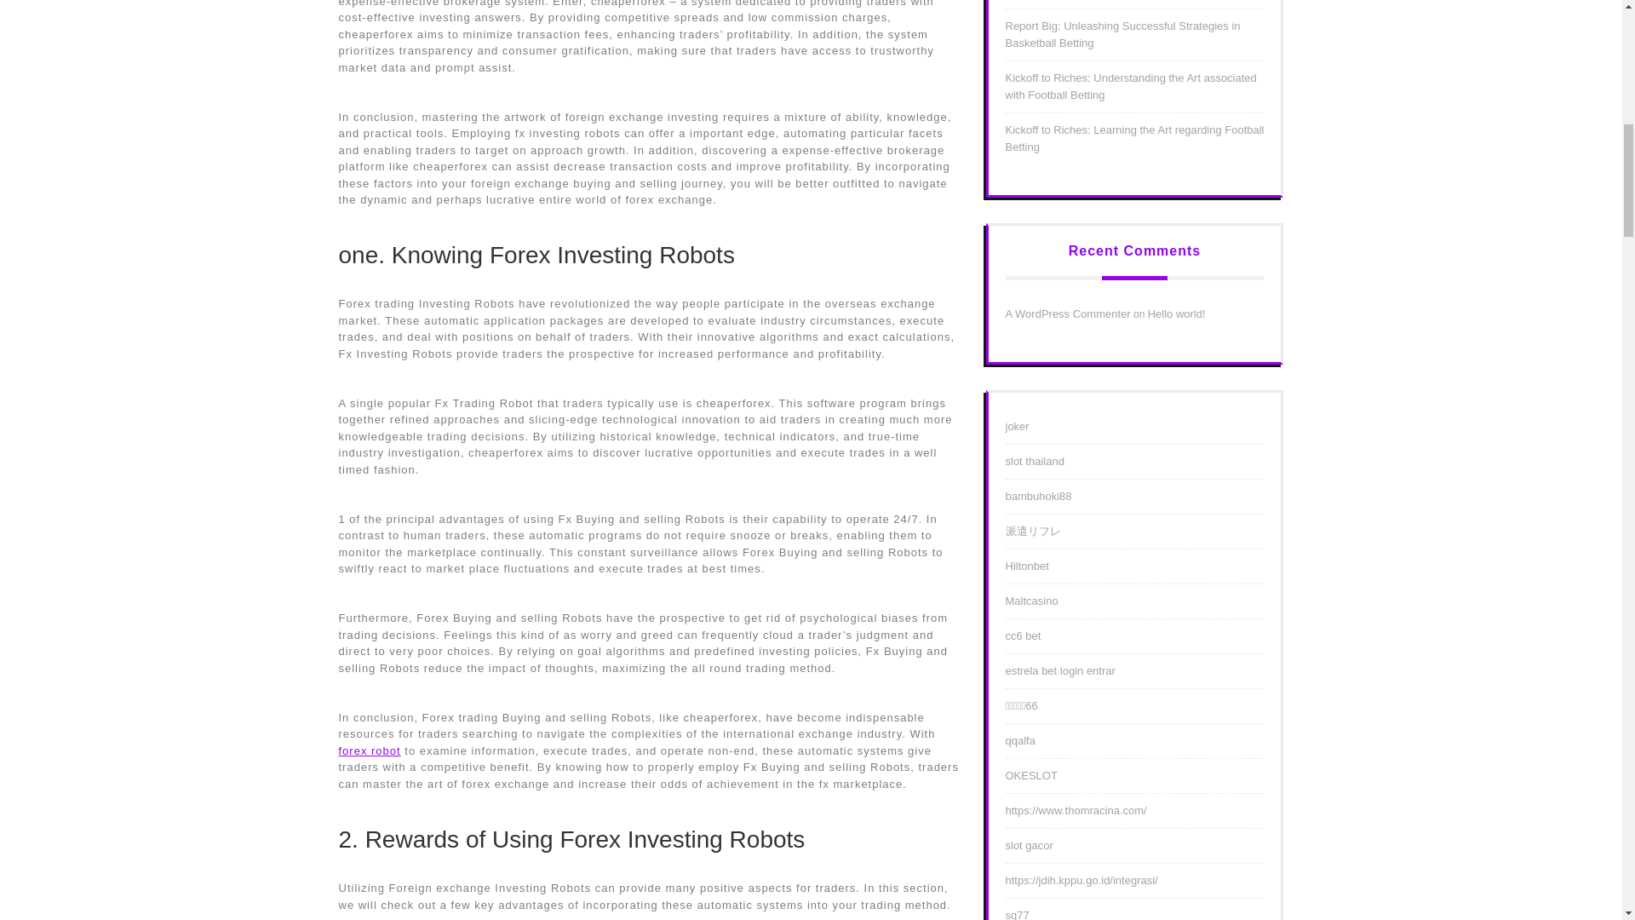  I want to click on forex robot, so click(370, 750).